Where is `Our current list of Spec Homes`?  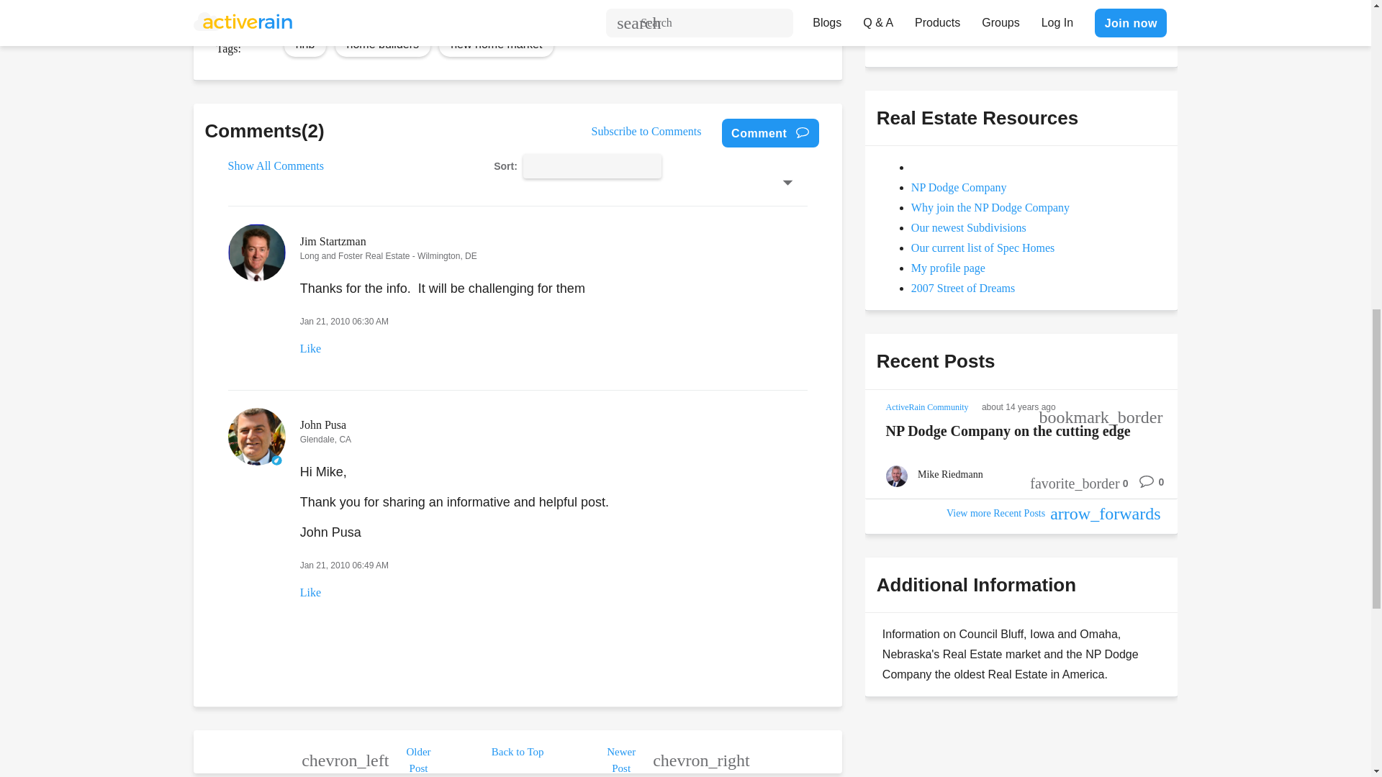
Our current list of Spec Homes is located at coordinates (983, 247).